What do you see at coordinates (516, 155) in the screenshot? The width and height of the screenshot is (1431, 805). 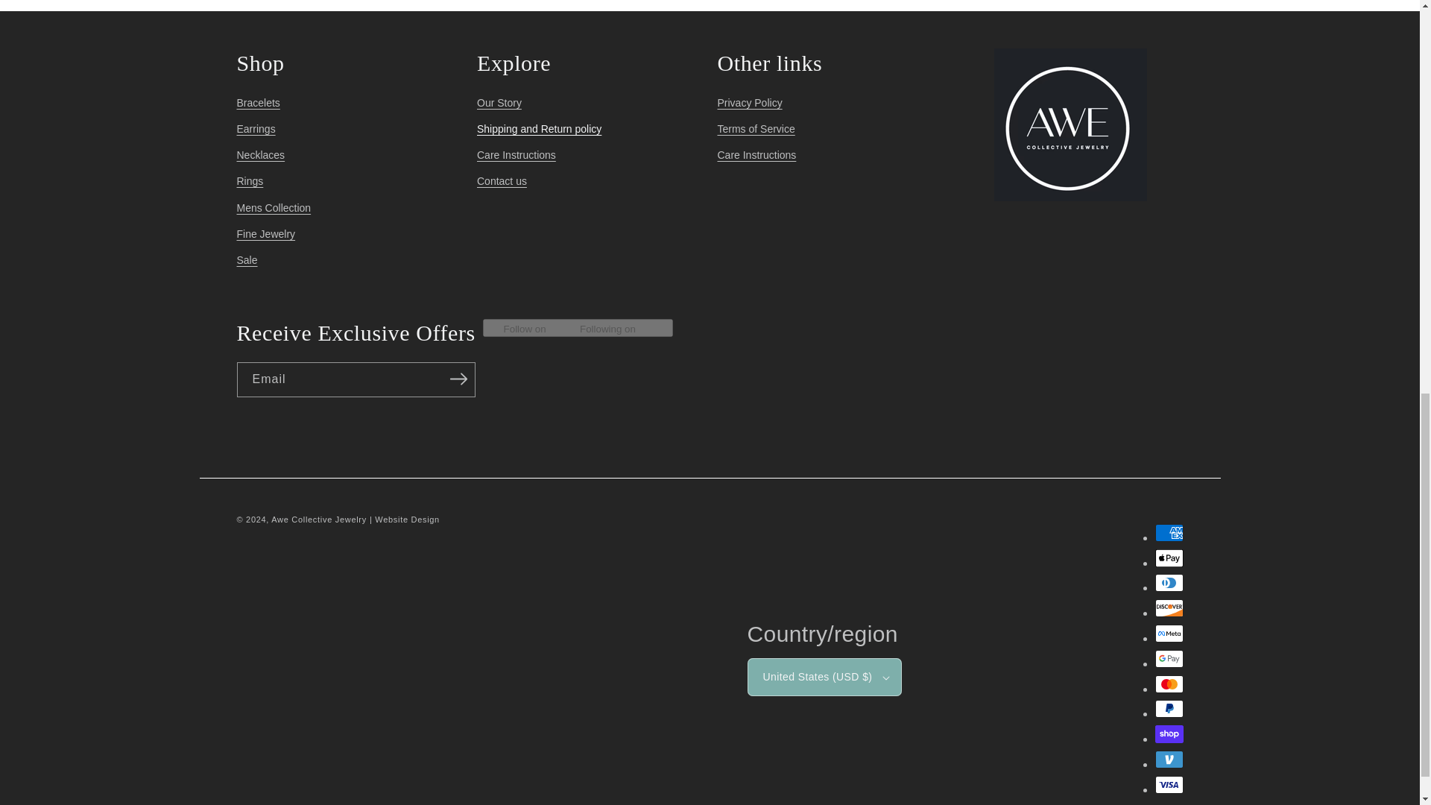 I see `Care Instructions` at bounding box center [516, 155].